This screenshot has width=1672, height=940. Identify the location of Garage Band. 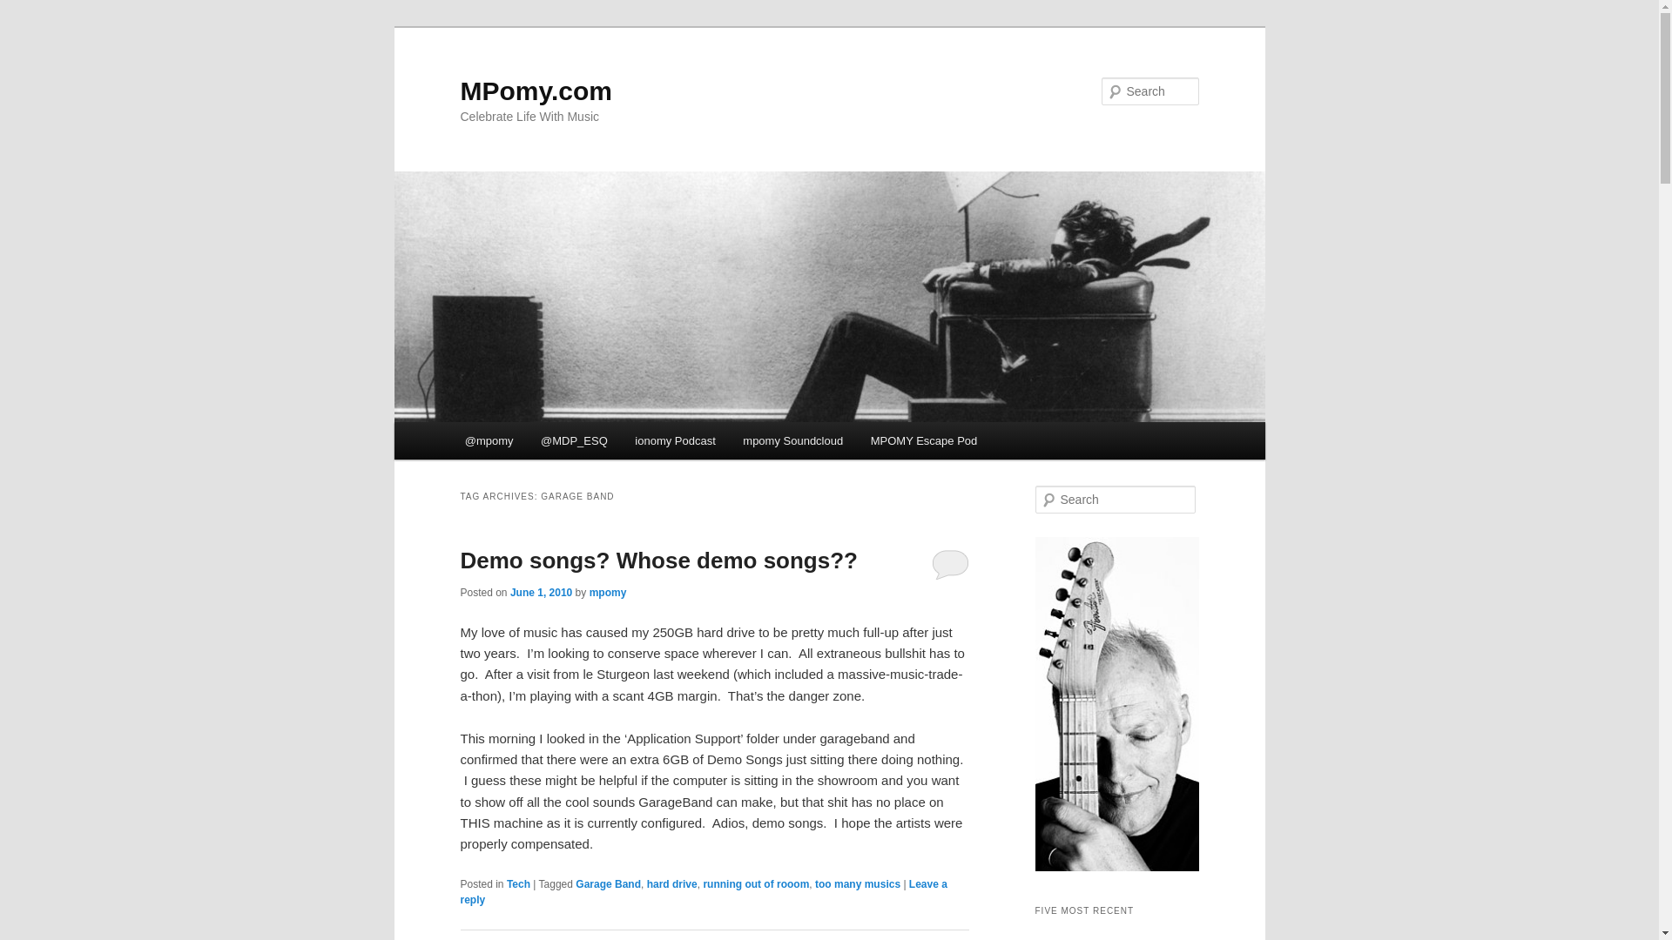
(608, 883).